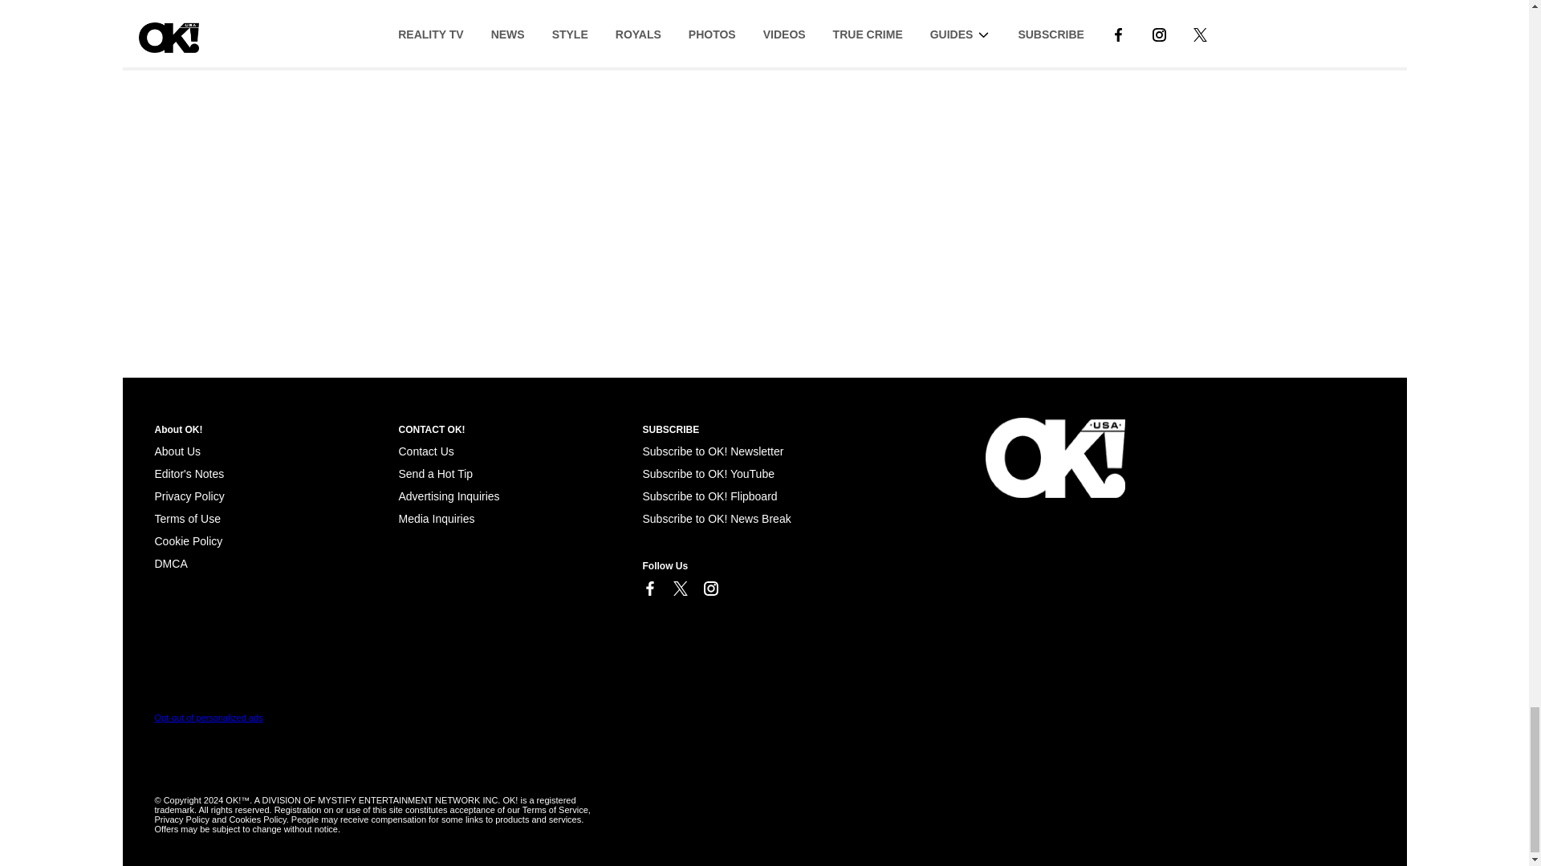 The image size is (1541, 866). What do you see at coordinates (170, 563) in the screenshot?
I see `Cookie Policy` at bounding box center [170, 563].